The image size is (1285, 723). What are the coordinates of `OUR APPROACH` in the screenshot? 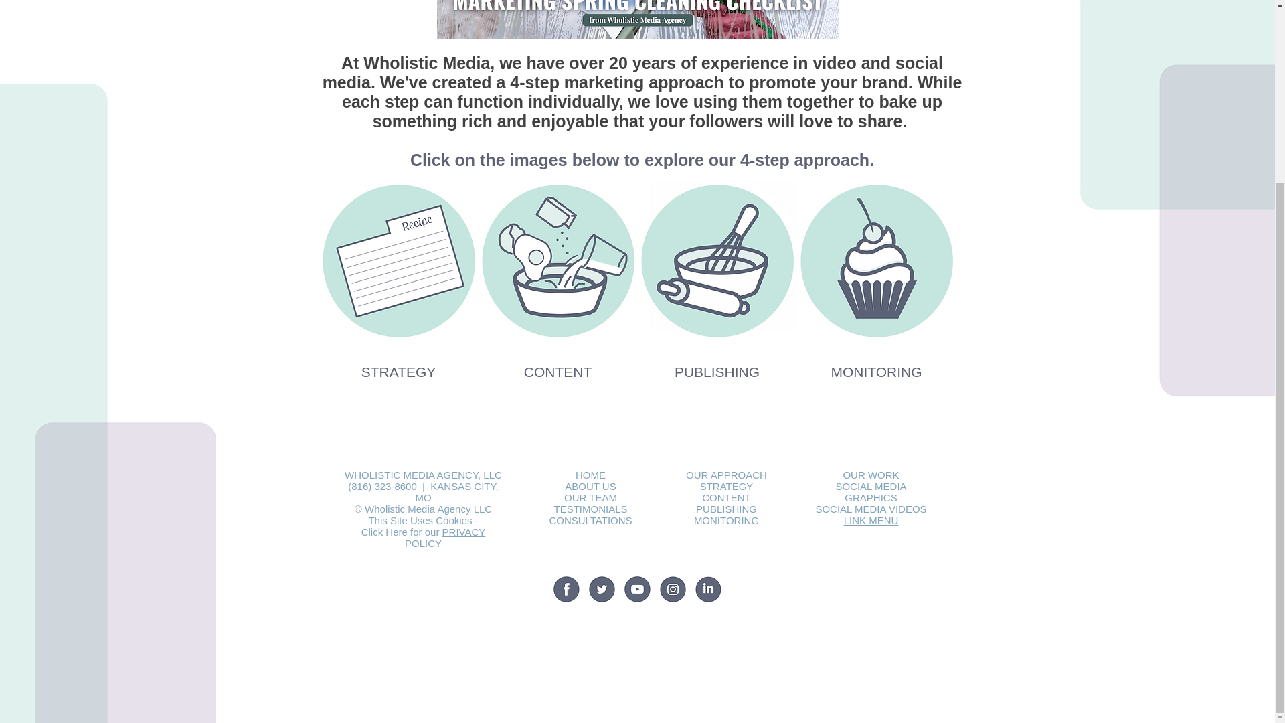 It's located at (727, 475).